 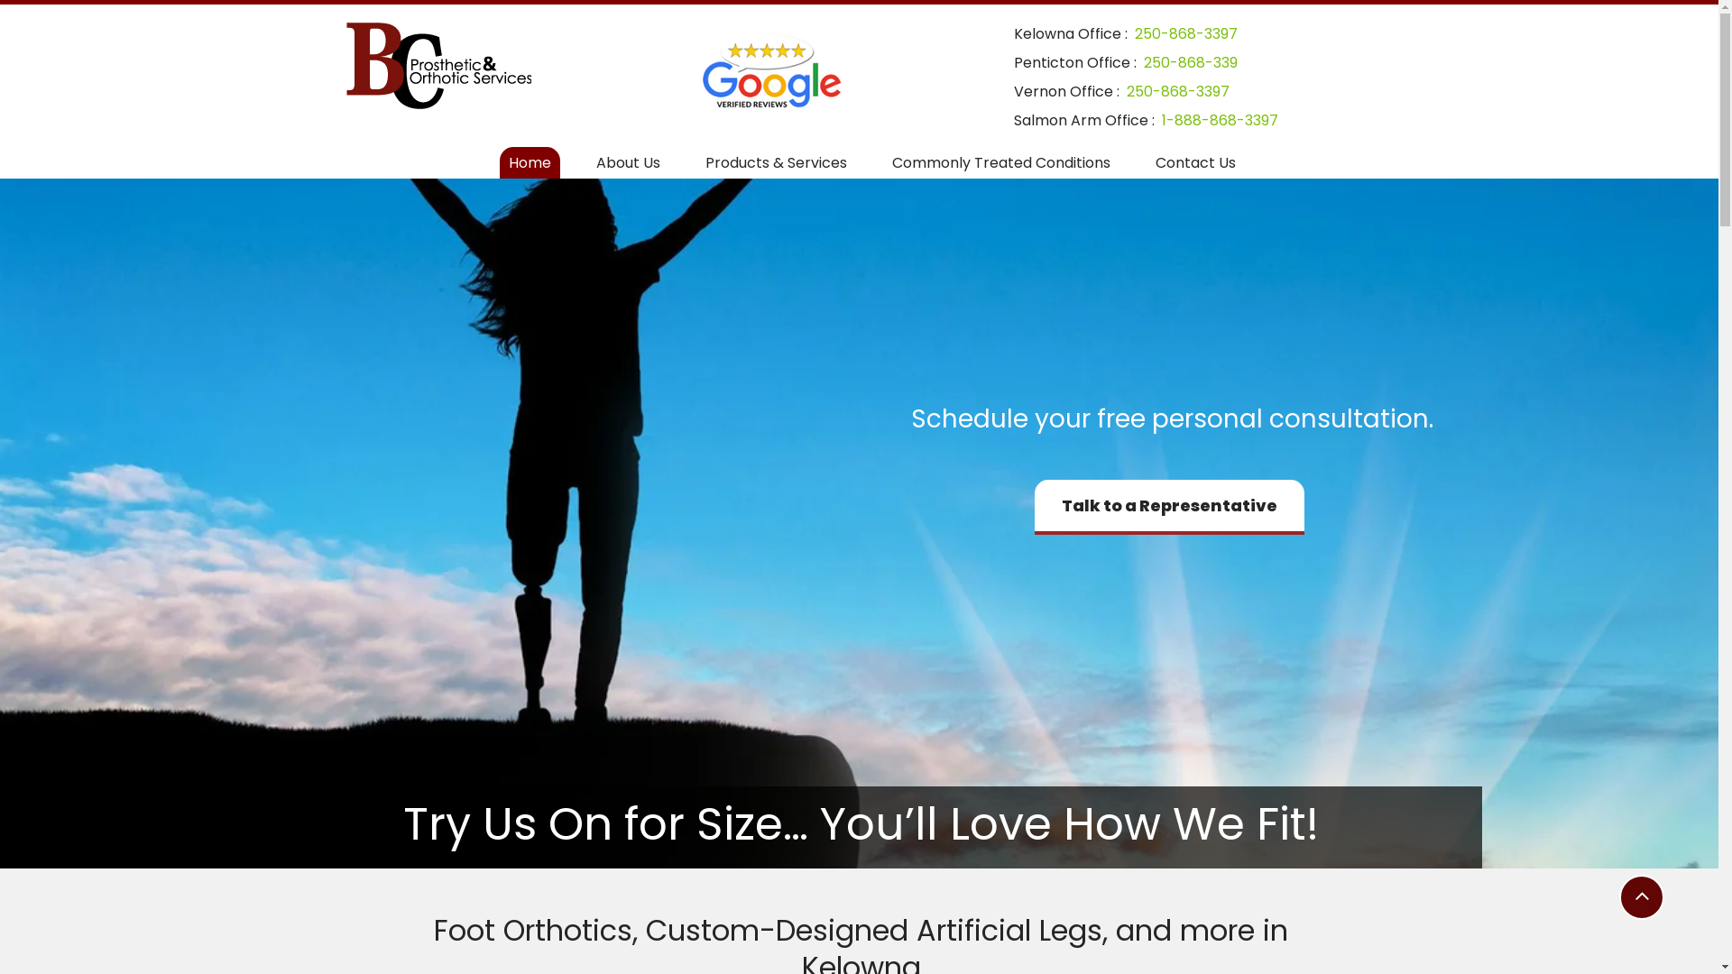 What do you see at coordinates (628, 162) in the screenshot?
I see `About Us` at bounding box center [628, 162].